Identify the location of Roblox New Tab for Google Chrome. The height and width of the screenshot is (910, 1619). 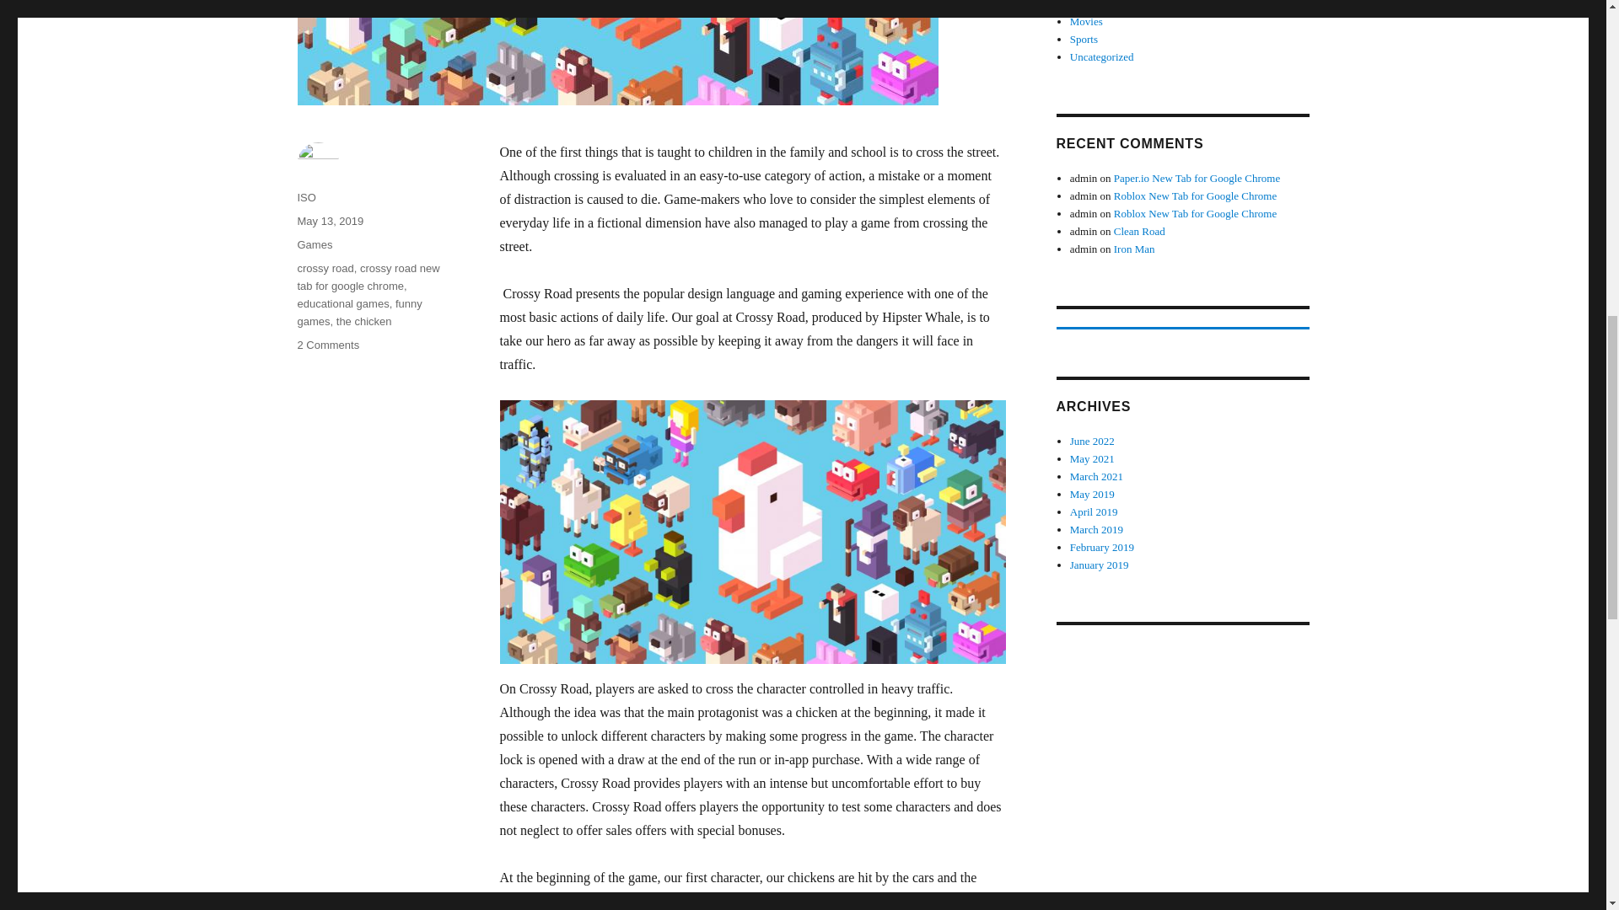
(329, 221).